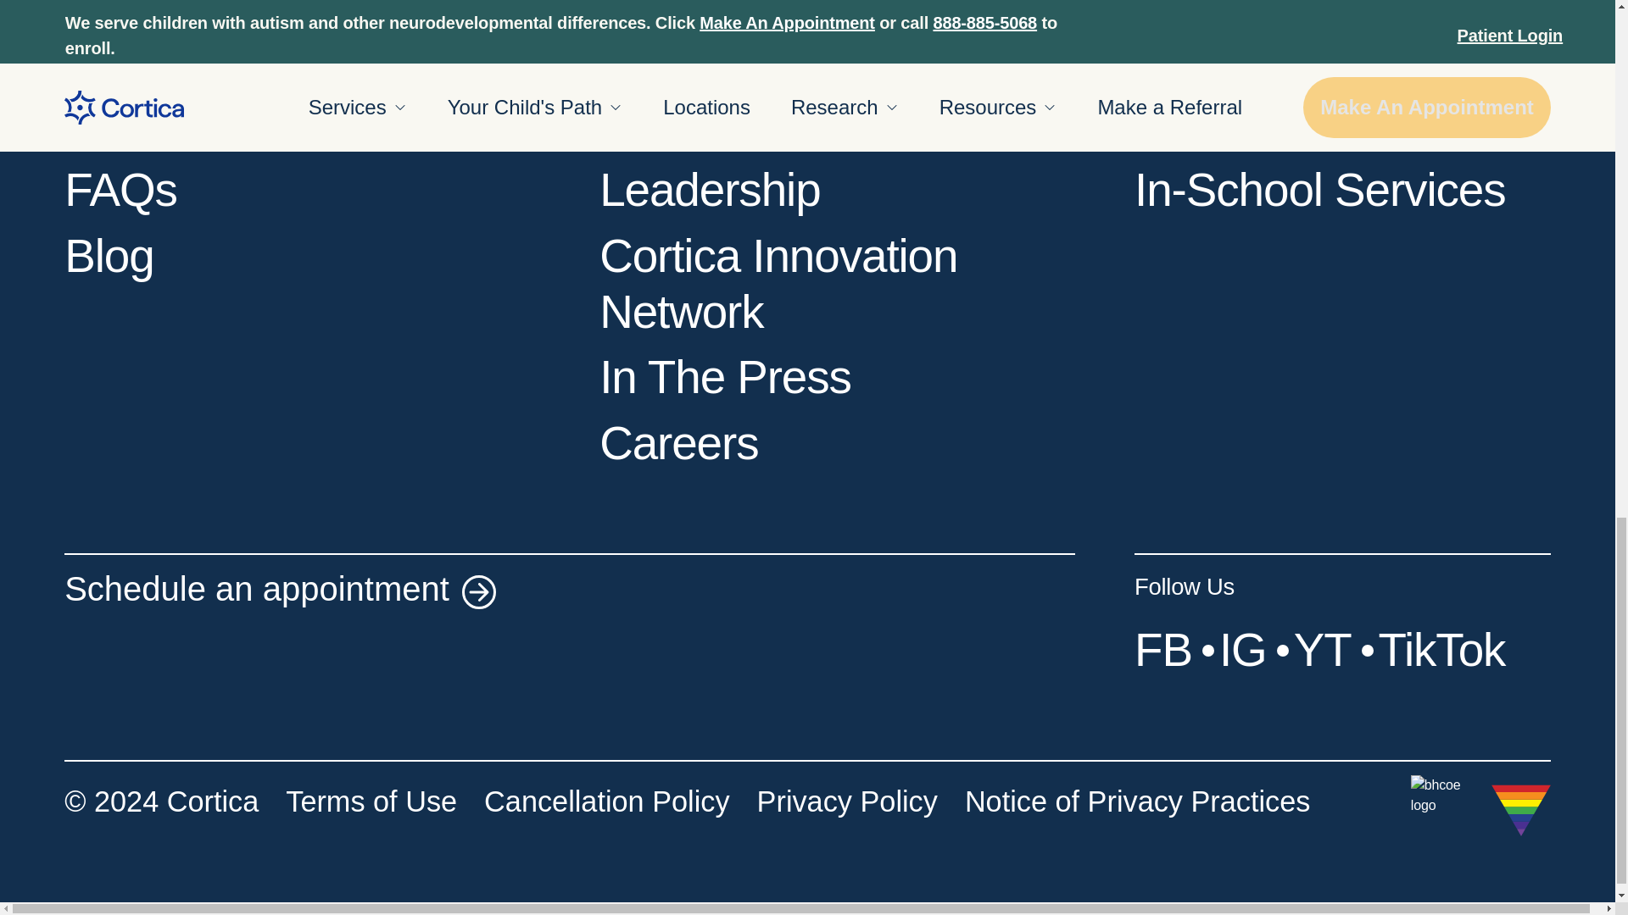  Describe the element at coordinates (709, 190) in the screenshot. I see `Leadership` at that location.